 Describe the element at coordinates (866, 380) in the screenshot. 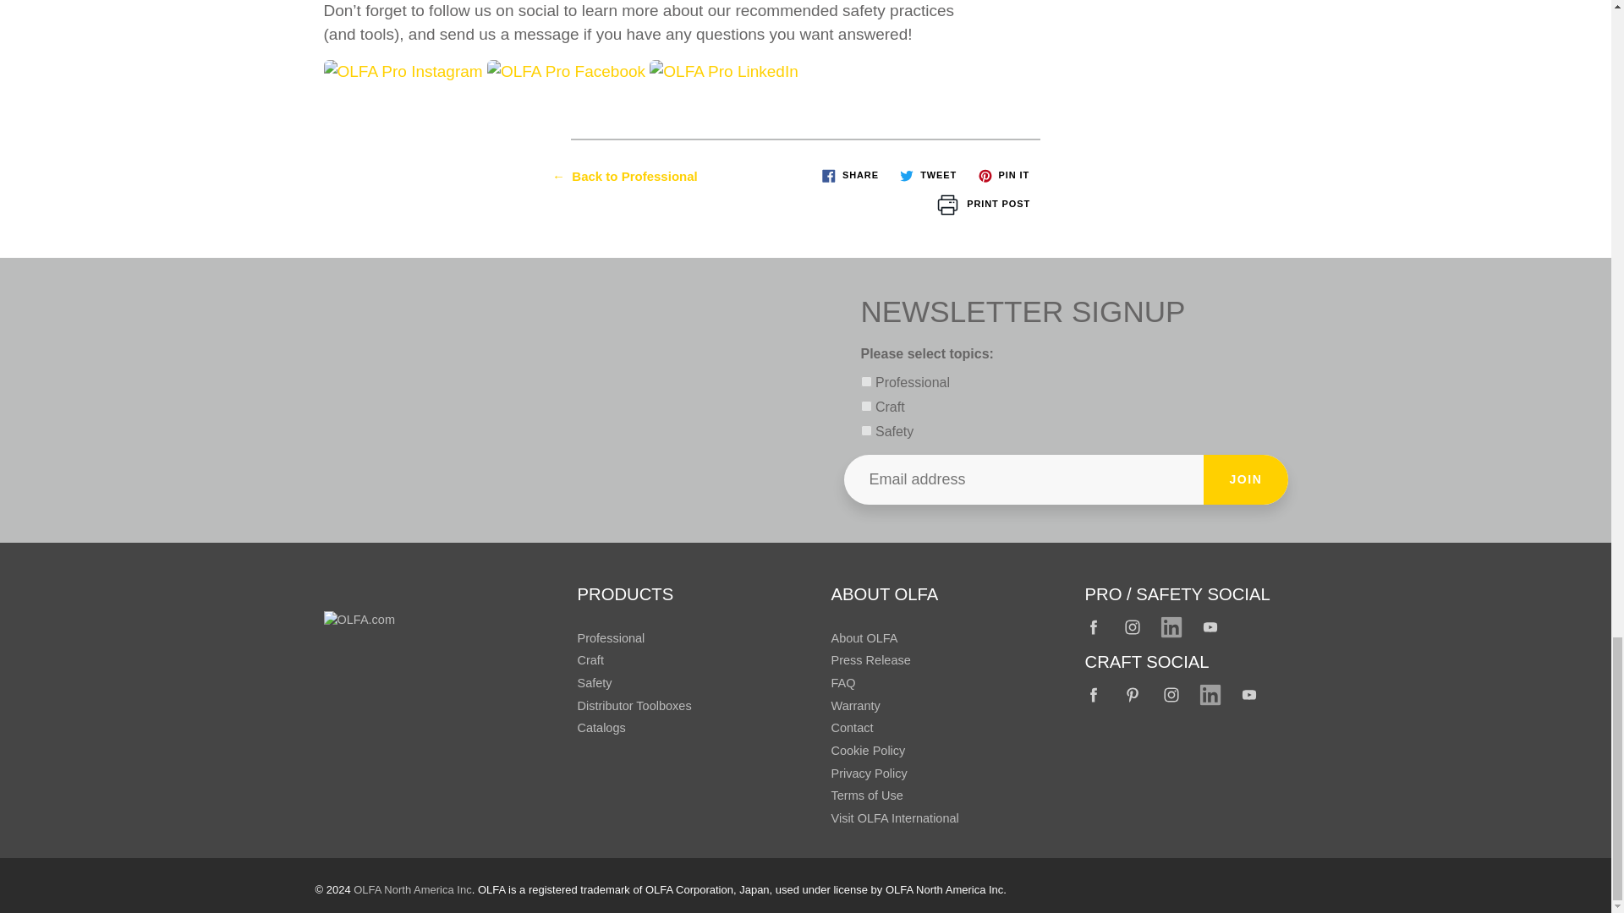

I see `news-pro` at that location.